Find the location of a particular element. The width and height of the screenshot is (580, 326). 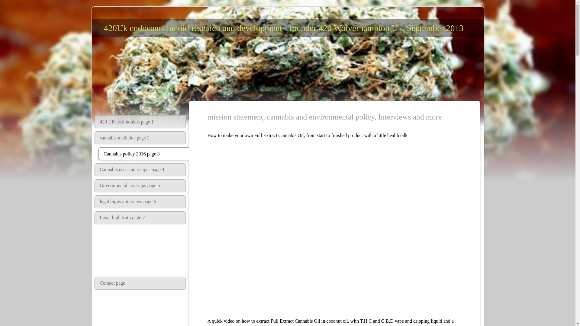

Cannabis policy 2016 page 3 is located at coordinates (144, 154).